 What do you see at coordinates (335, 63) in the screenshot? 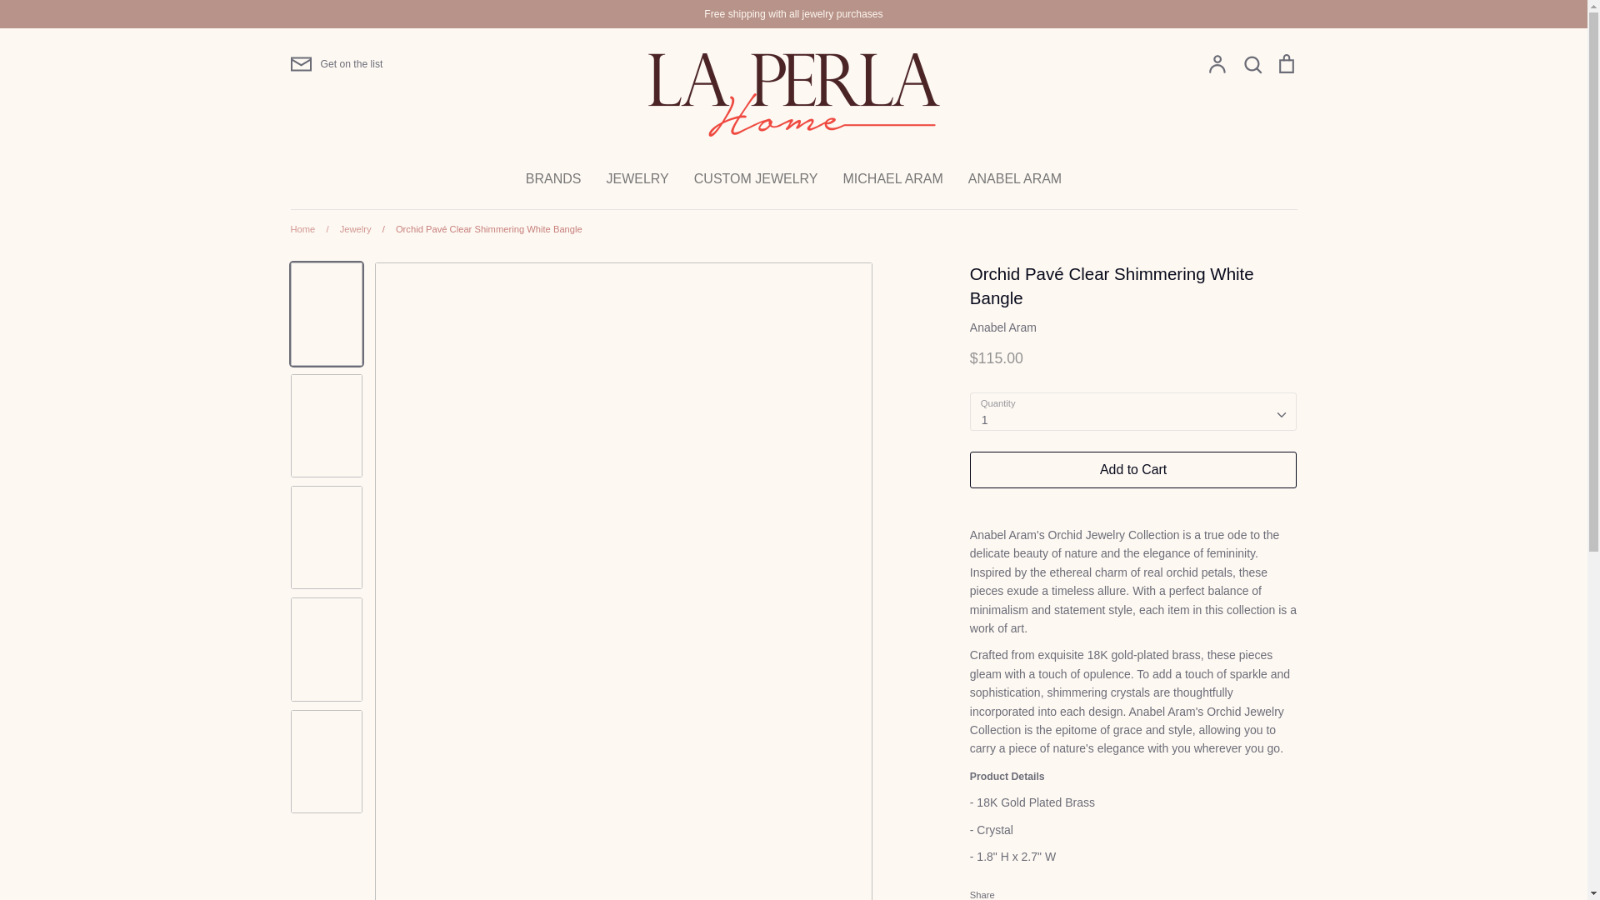
I see `Get on the list` at bounding box center [335, 63].